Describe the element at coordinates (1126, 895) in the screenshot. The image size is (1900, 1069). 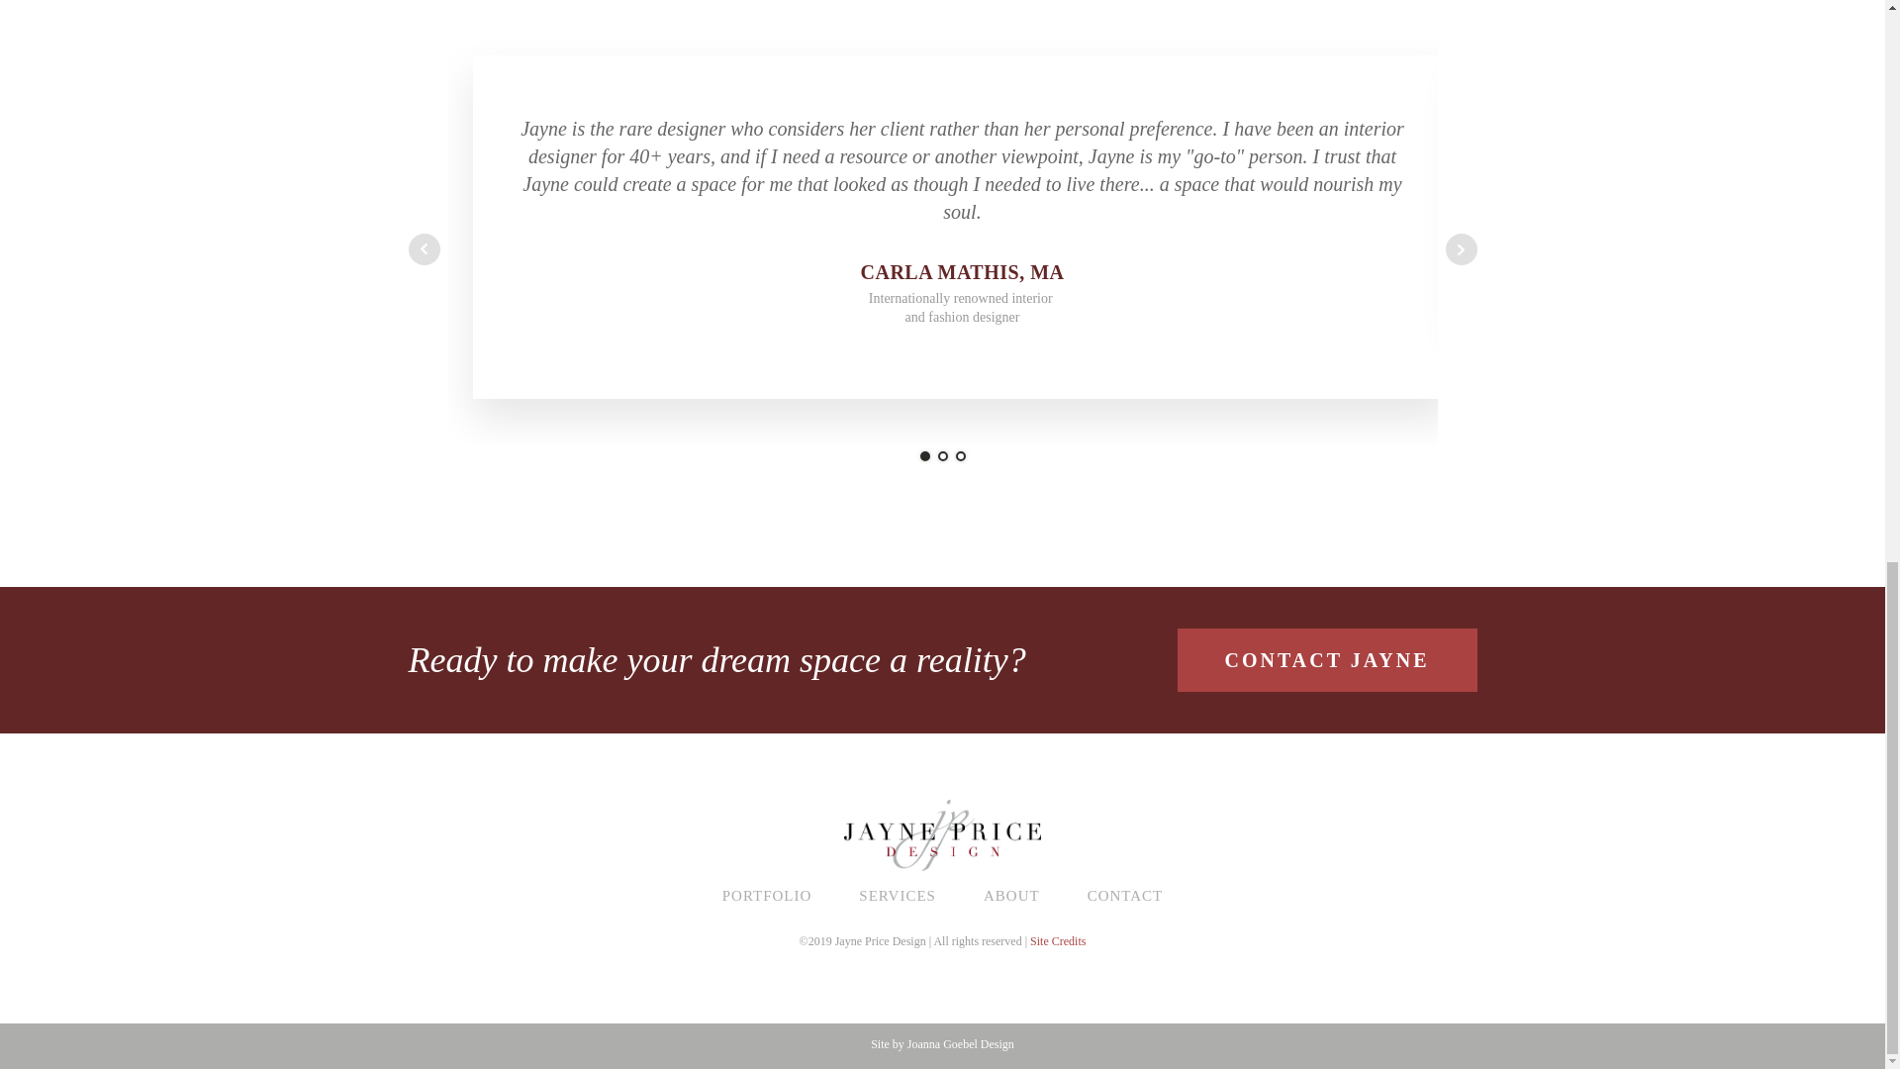
I see `CONTACT` at that location.